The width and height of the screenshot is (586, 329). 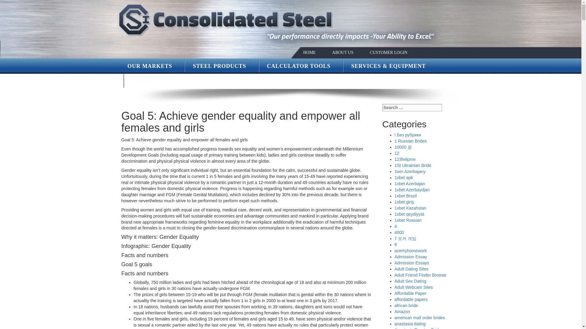 I want to click on 1xbet apk, so click(x=403, y=177).